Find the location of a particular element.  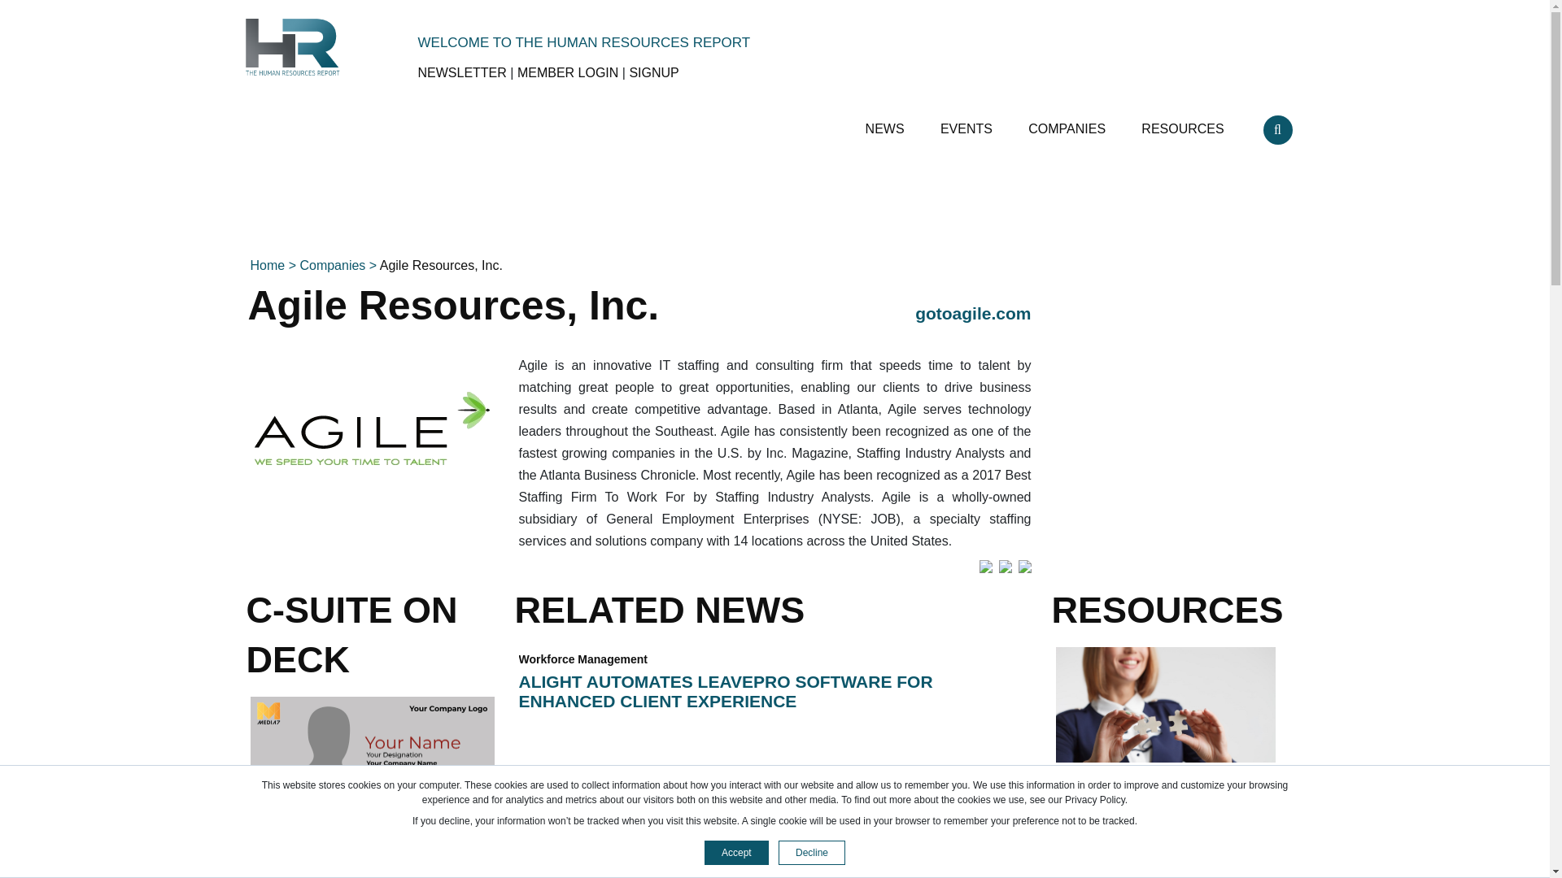

SIGNUP is located at coordinates (653, 73).